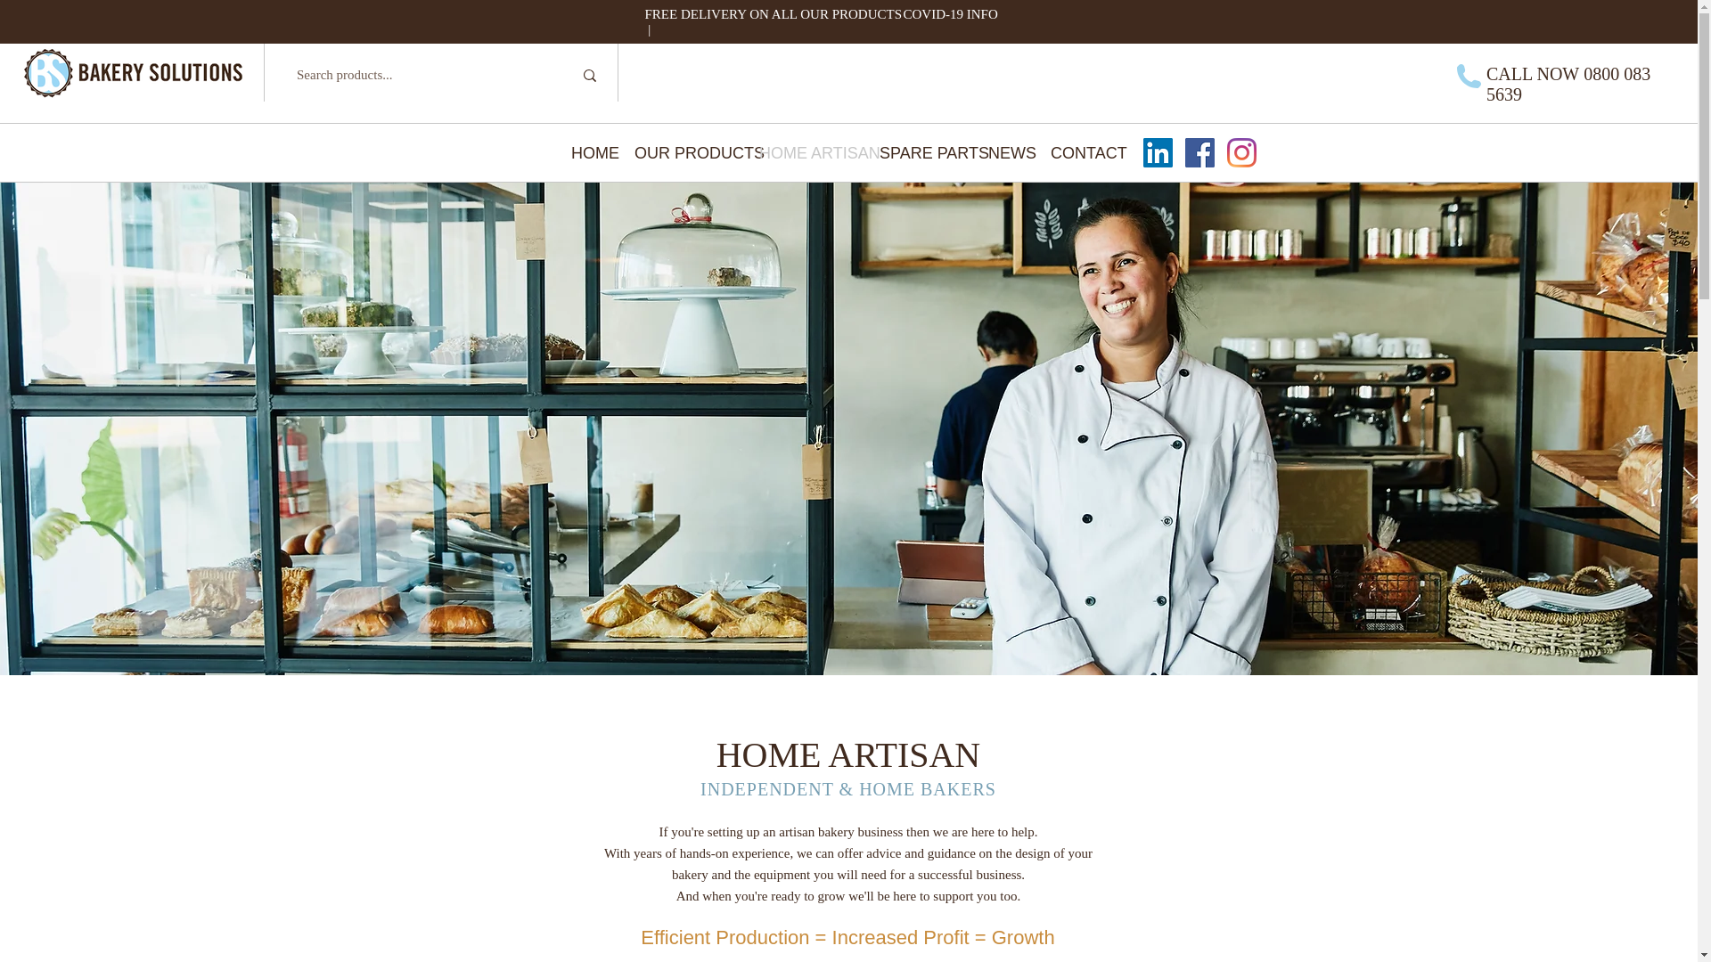  What do you see at coordinates (588, 152) in the screenshot?
I see `HOME` at bounding box center [588, 152].